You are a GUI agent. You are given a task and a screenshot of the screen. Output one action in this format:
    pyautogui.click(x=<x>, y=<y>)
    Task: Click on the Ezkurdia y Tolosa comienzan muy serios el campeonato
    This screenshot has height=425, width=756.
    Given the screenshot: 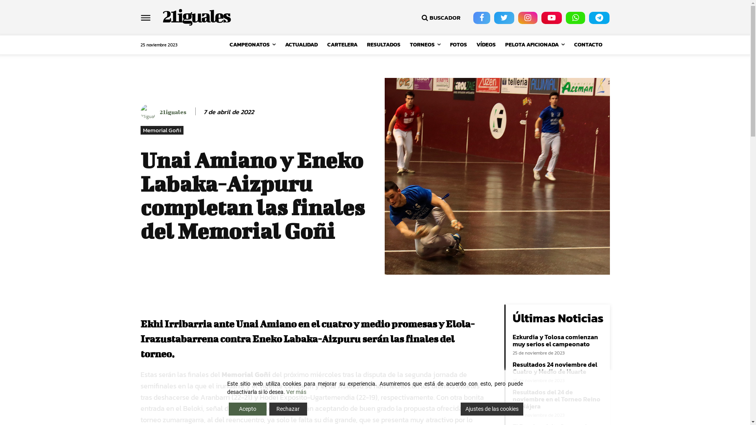 What is the action you would take?
    pyautogui.click(x=555, y=340)
    